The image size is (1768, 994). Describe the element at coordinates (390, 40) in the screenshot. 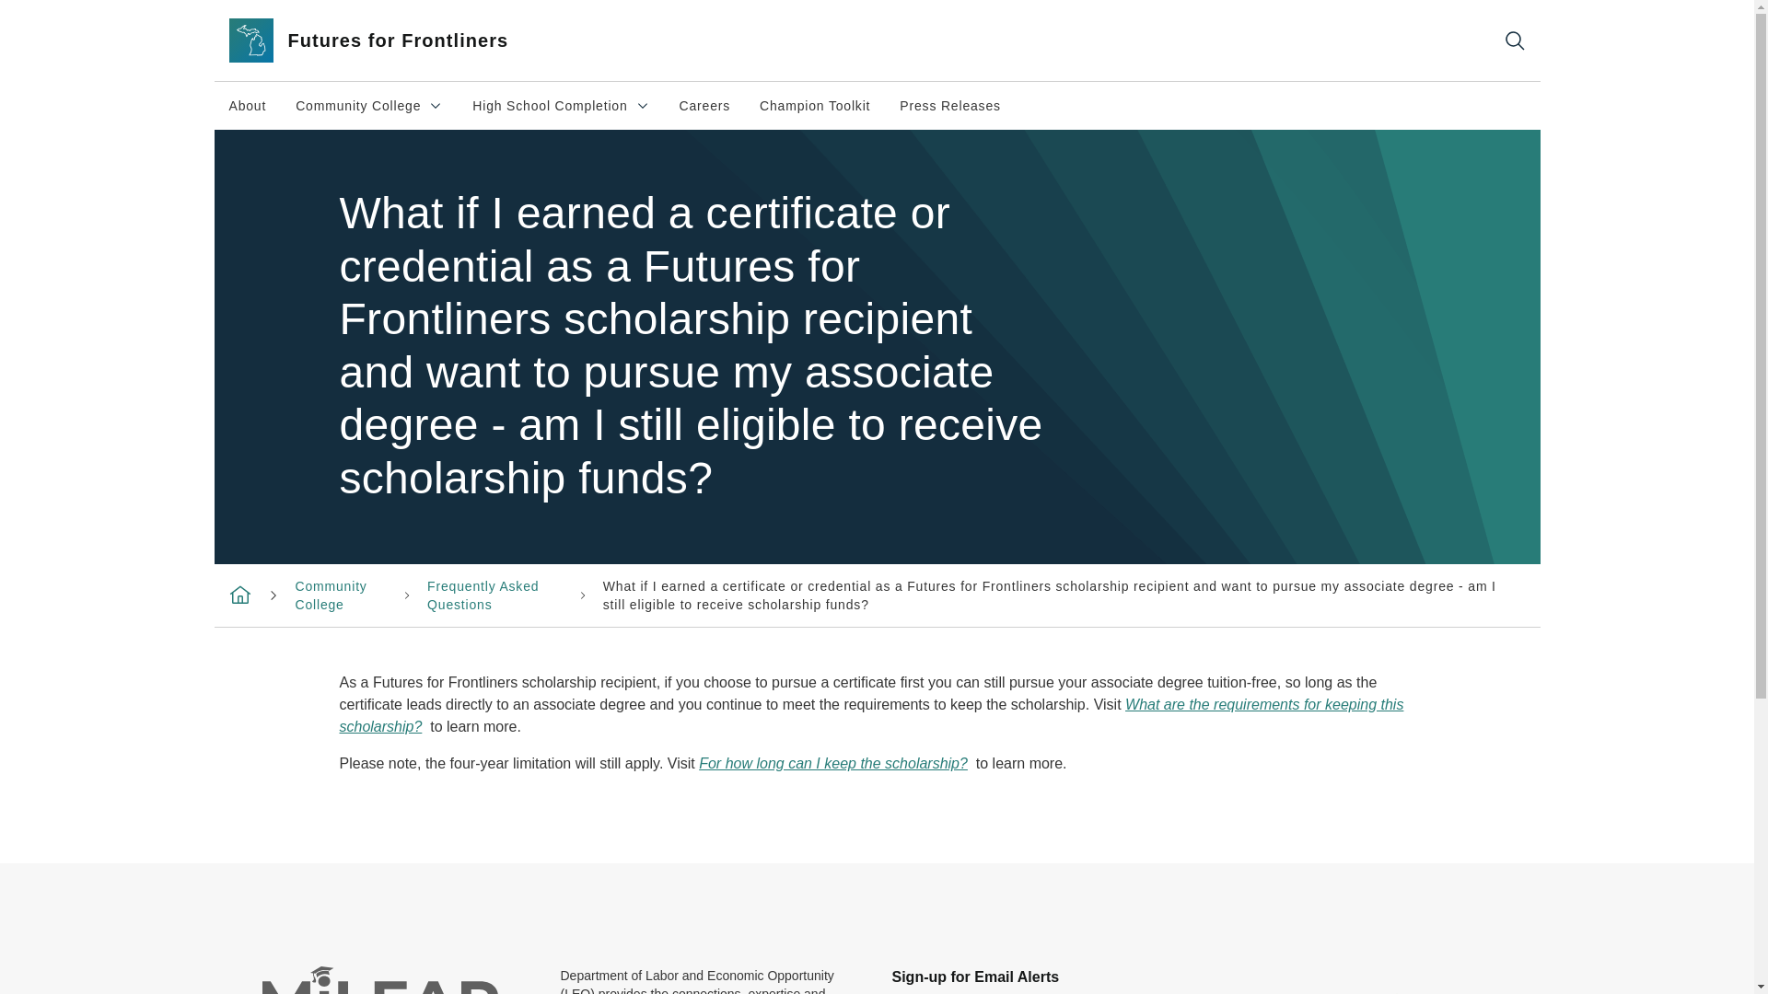

I see `Frequently Asked Questions` at that location.